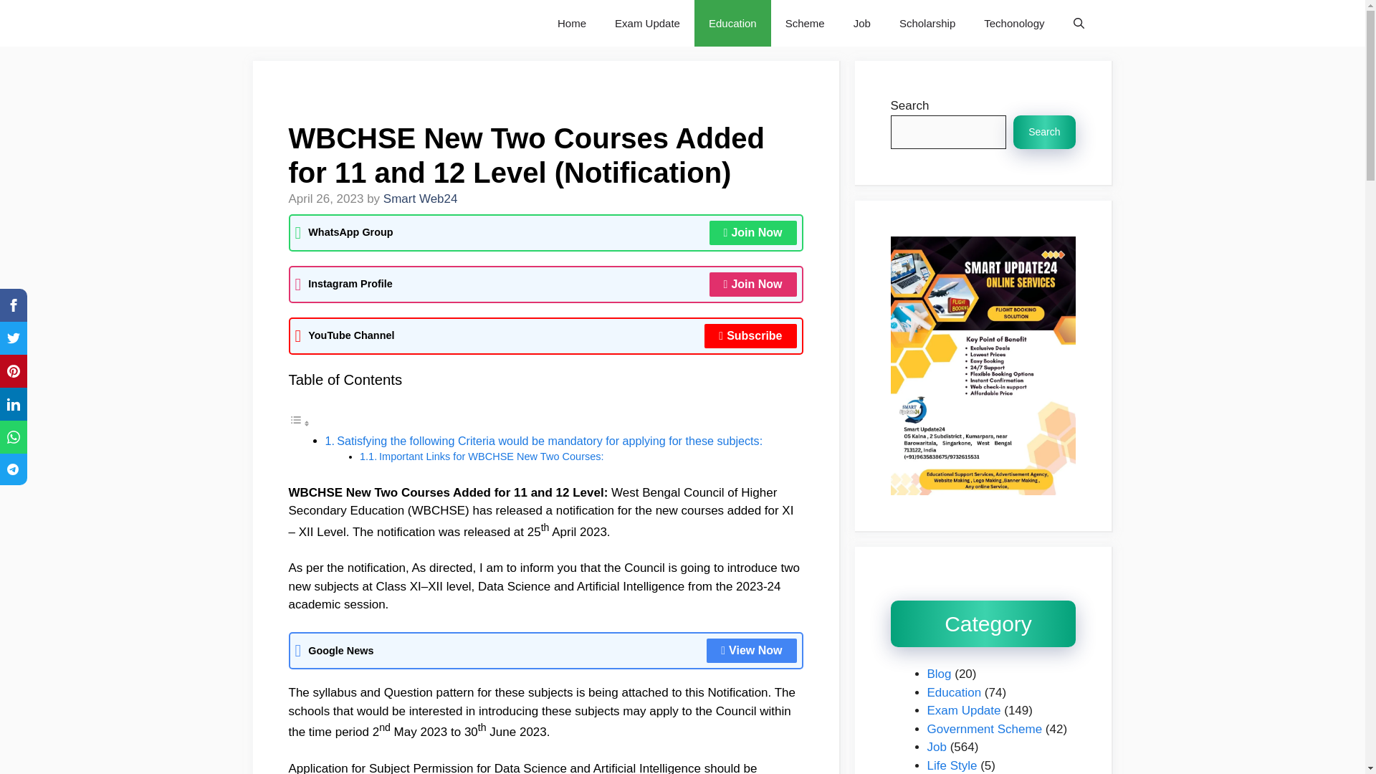 This screenshot has width=1376, height=774. I want to click on Job, so click(861, 23).